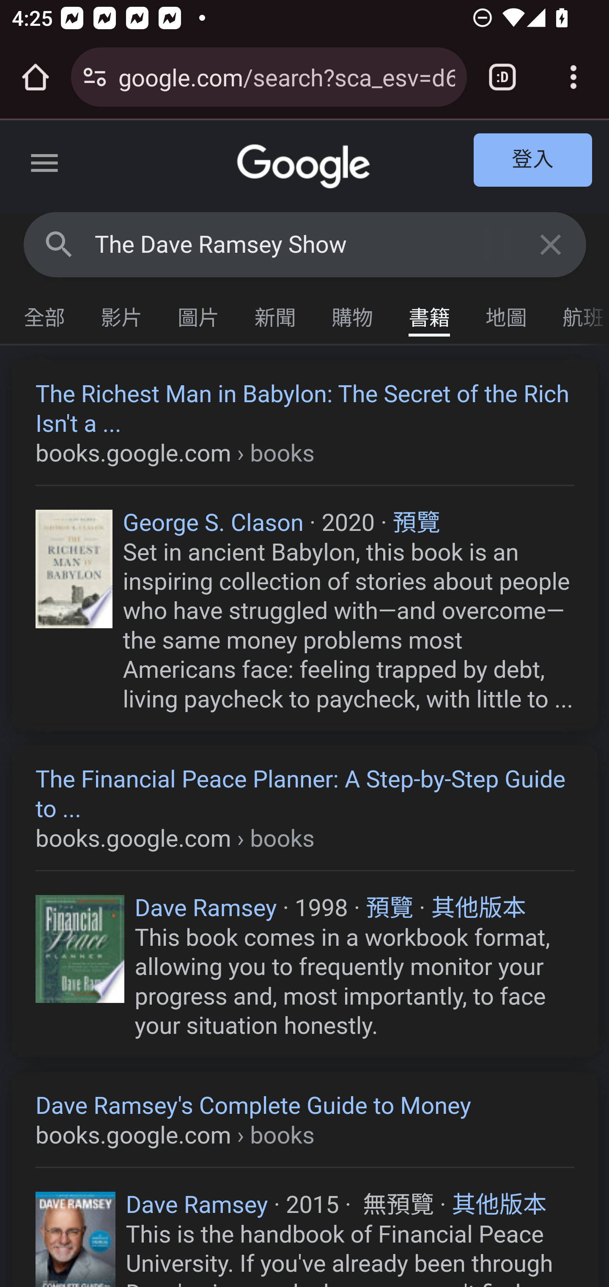 The height and width of the screenshot is (1287, 609). What do you see at coordinates (416, 523) in the screenshot?
I see `預覽` at bounding box center [416, 523].